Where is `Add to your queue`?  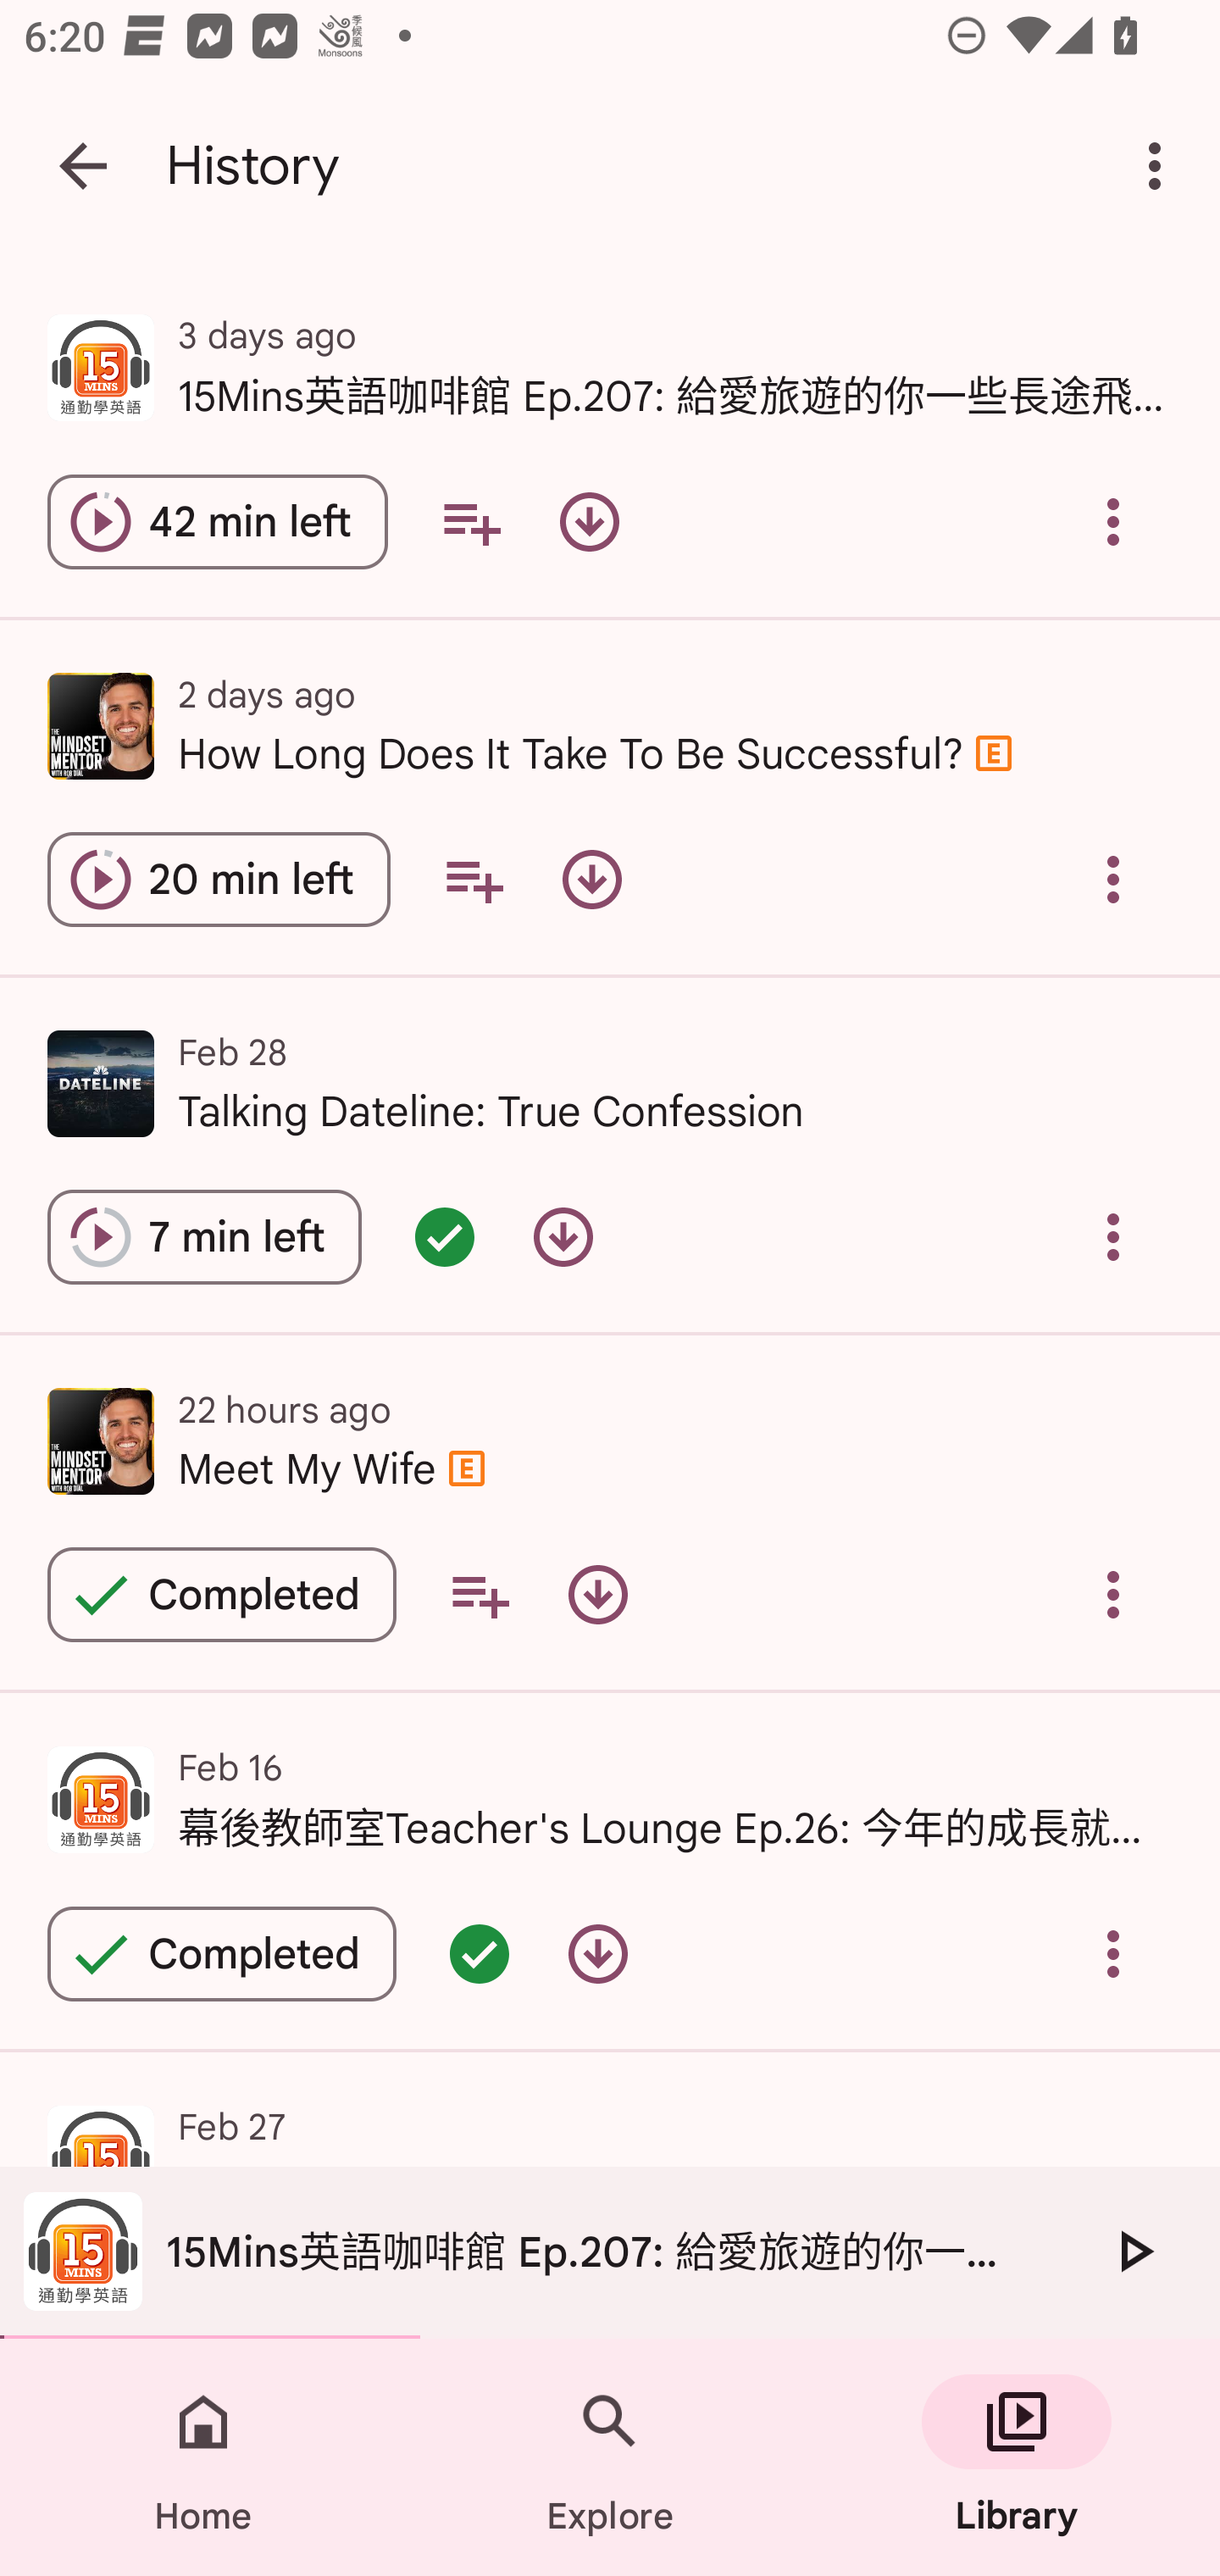 Add to your queue is located at coordinates (480, 1594).